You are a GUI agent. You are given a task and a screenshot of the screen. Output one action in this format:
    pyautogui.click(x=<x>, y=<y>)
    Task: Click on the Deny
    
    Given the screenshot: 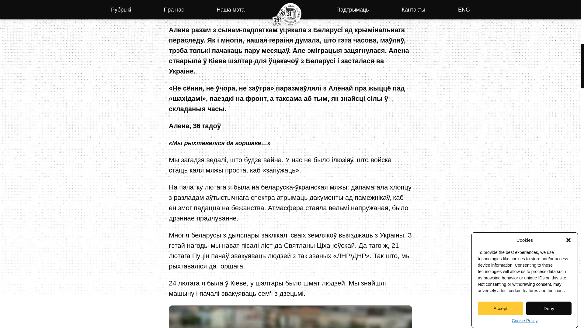 What is the action you would take?
    pyautogui.click(x=549, y=96)
    